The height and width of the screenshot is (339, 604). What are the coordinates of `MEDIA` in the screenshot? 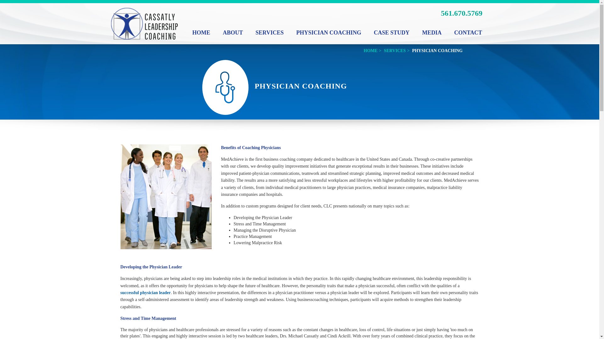 It's located at (432, 33).